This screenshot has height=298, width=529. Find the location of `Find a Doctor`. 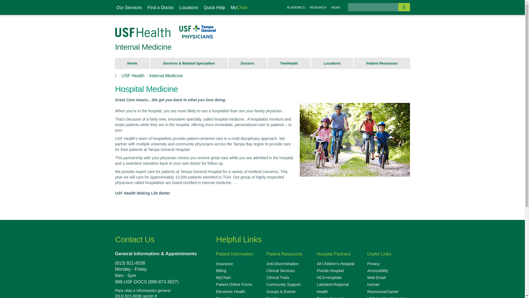

Find a Doctor is located at coordinates (160, 8).